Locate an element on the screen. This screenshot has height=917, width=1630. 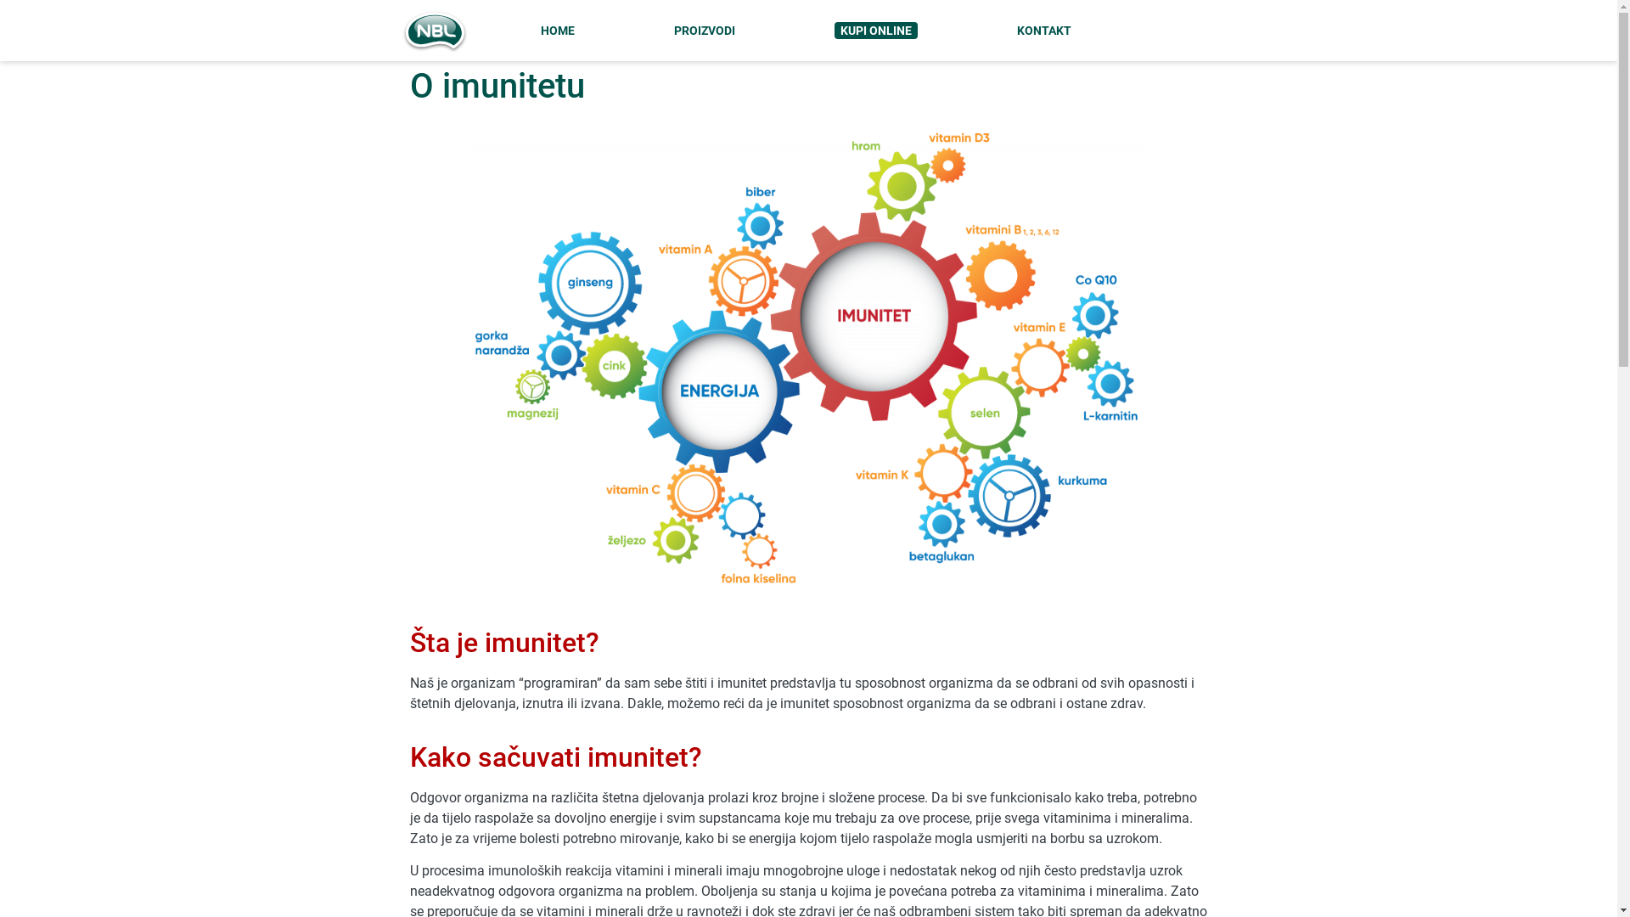
KONTAKT is located at coordinates (1044, 31).